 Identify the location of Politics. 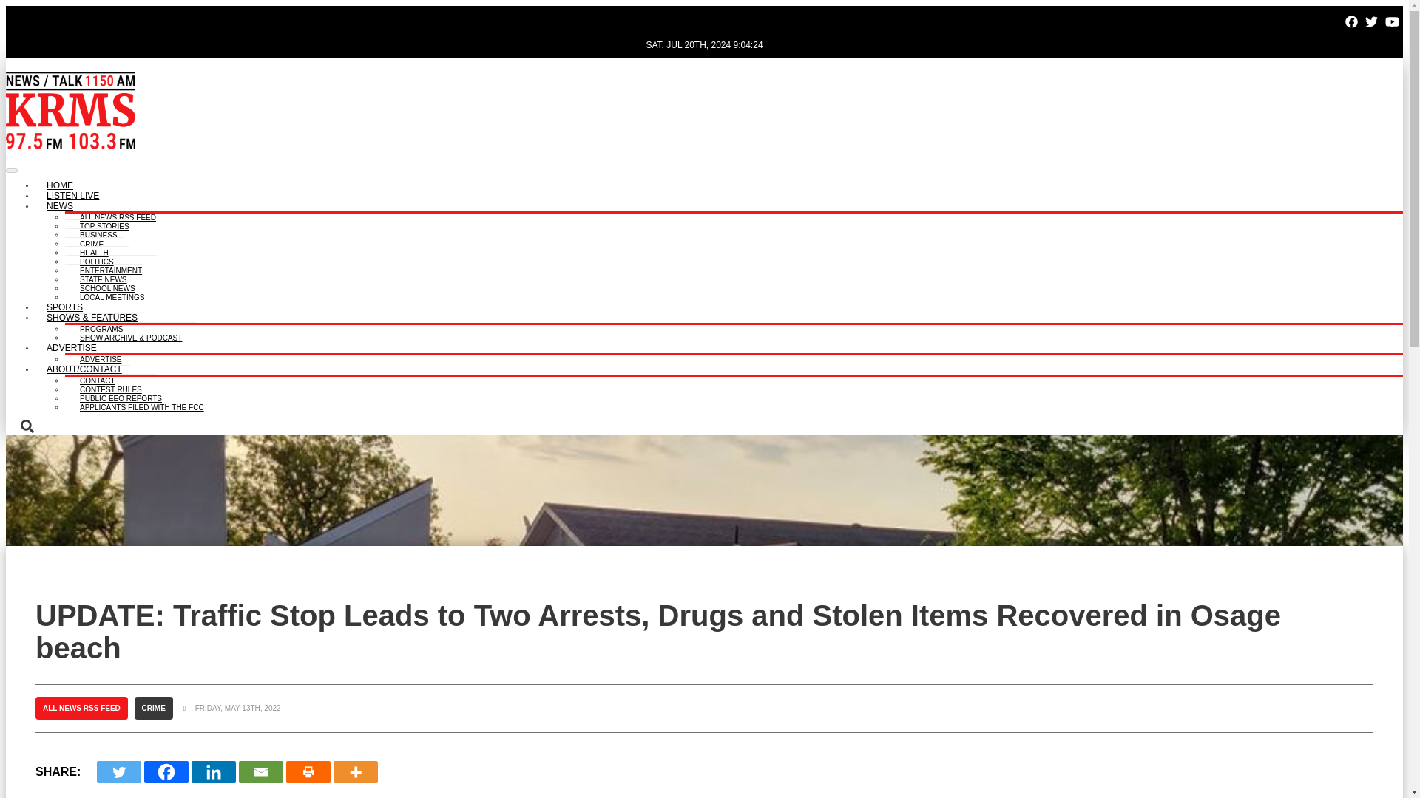
(97, 259).